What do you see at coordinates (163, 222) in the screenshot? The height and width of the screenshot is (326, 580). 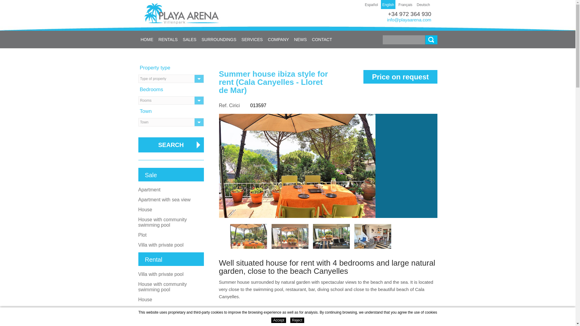 I see `House with community swimming pool` at bounding box center [163, 222].